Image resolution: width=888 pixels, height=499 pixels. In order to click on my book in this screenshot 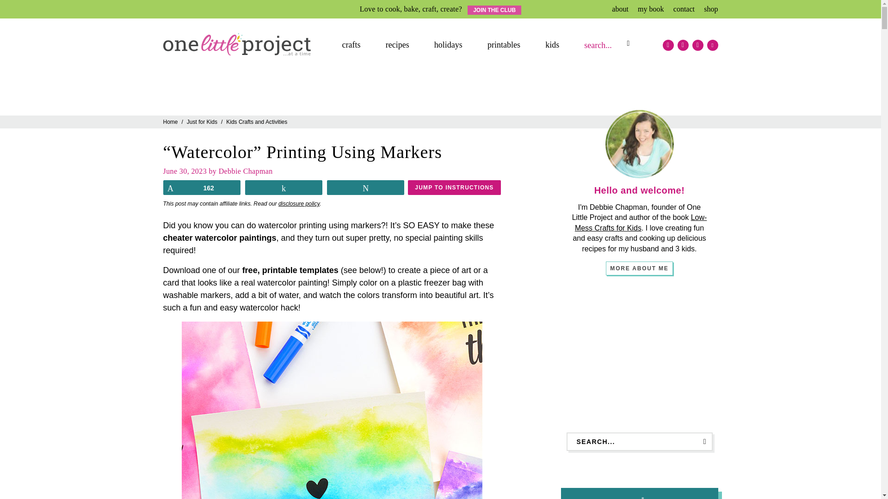, I will do `click(650, 9)`.